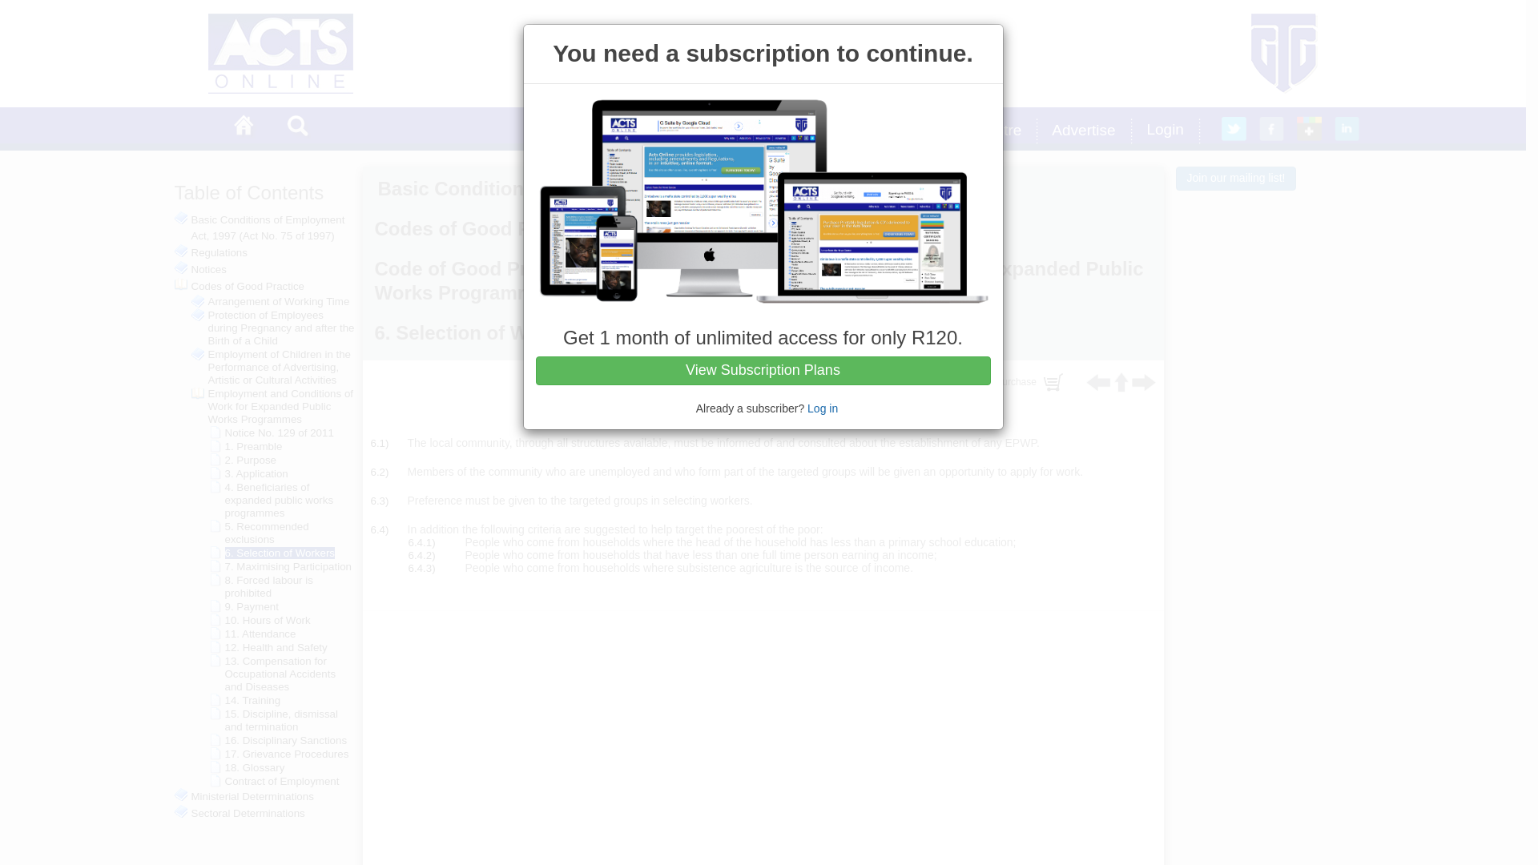 The image size is (1538, 865). Describe the element at coordinates (1086, 131) in the screenshot. I see `Advertise` at that location.